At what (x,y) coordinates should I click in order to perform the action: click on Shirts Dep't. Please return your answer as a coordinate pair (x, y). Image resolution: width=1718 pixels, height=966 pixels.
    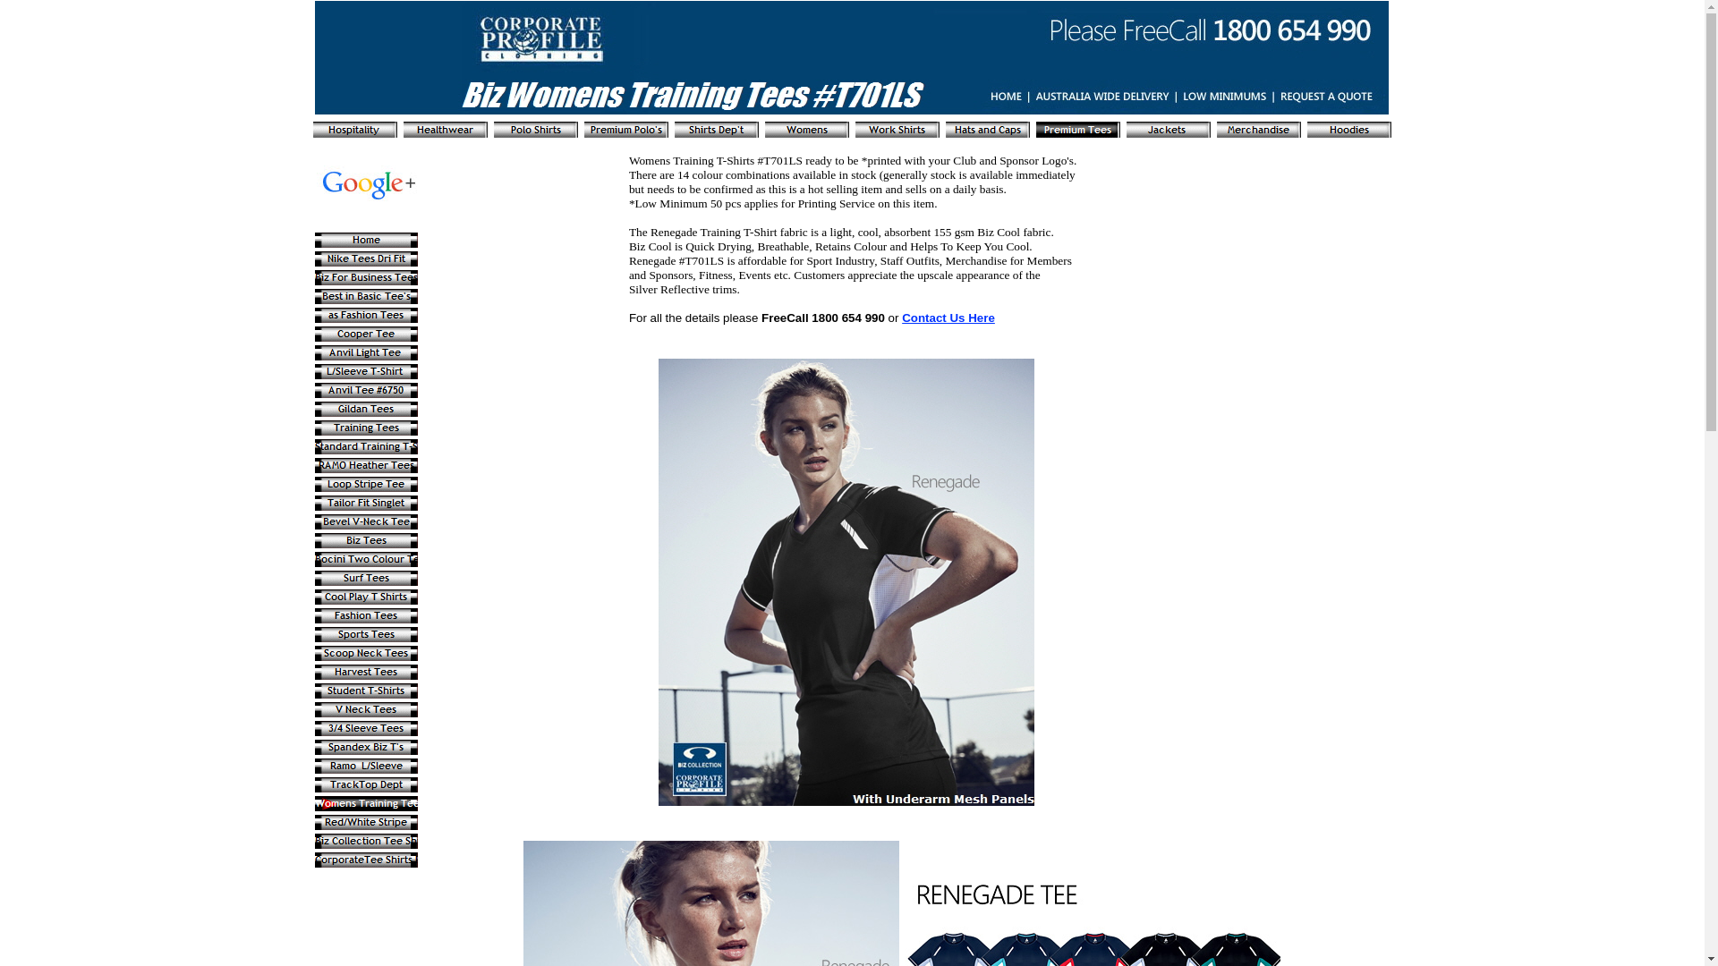
    Looking at the image, I should click on (717, 130).